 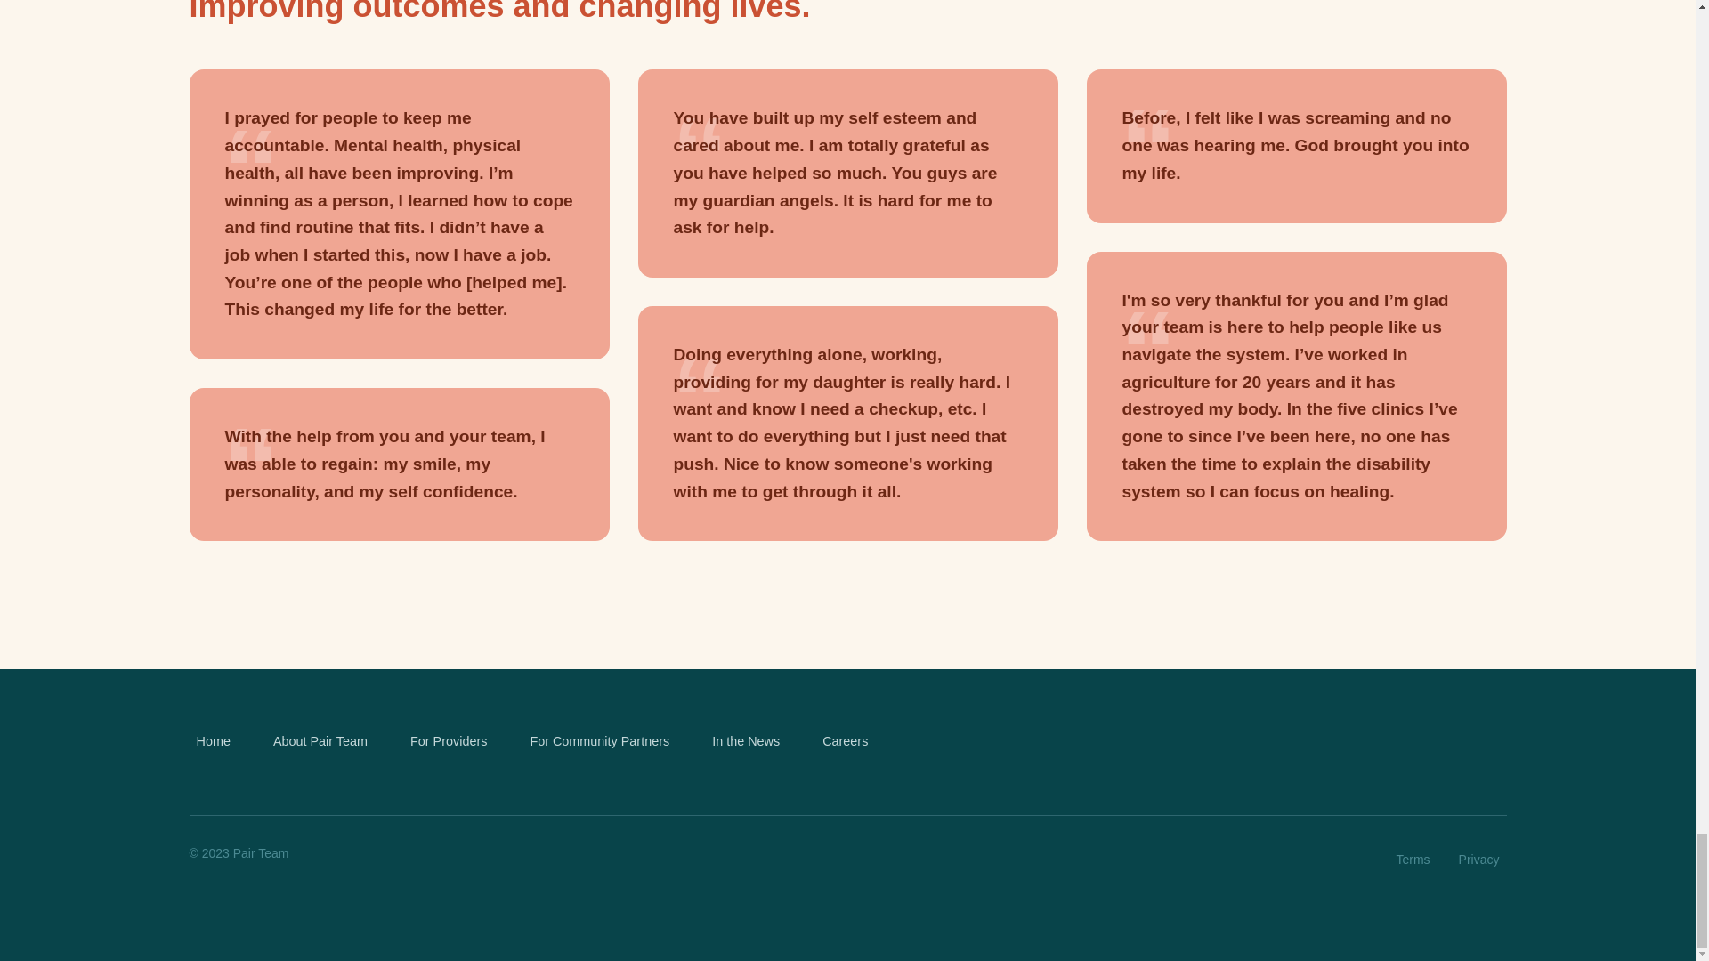 What do you see at coordinates (320, 742) in the screenshot?
I see `About Pair Team` at bounding box center [320, 742].